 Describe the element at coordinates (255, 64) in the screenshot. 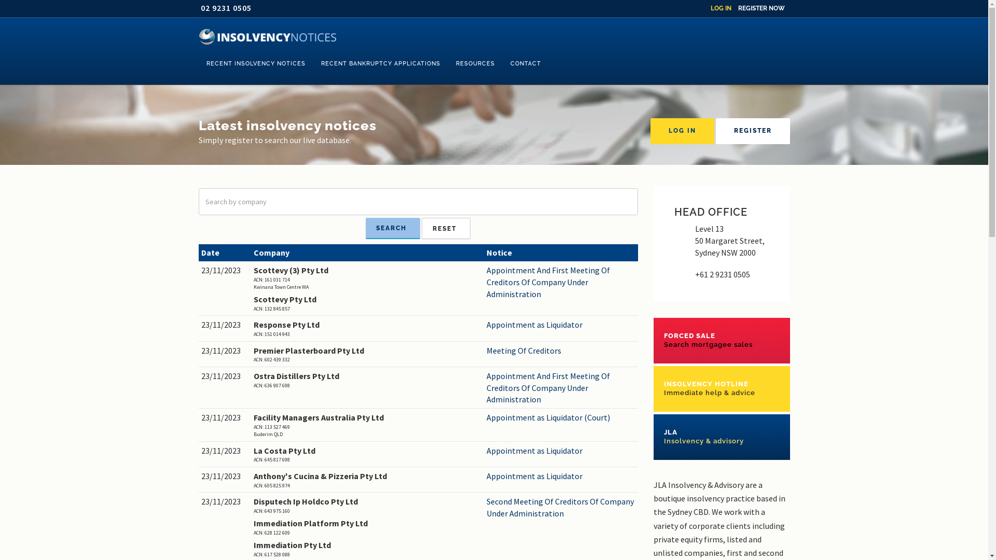

I see `RECENT INSOLVENCY NOTICES` at that location.